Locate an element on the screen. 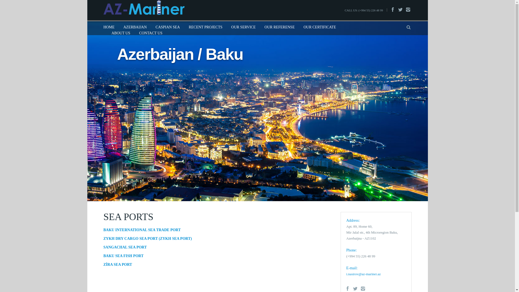 This screenshot has width=519, height=292. CASPIAN SEA is located at coordinates (168, 27).